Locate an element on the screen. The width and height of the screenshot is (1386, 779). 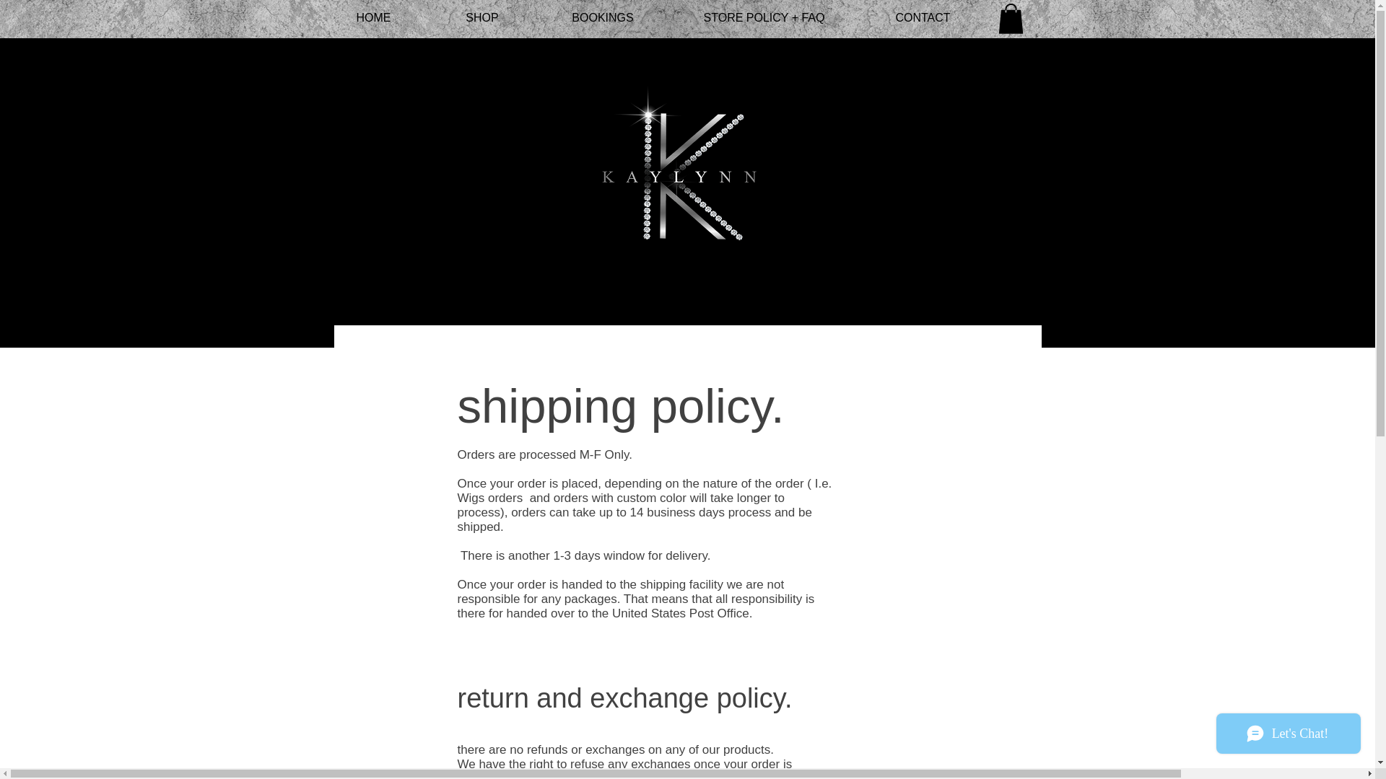
HOME is located at coordinates (373, 17).